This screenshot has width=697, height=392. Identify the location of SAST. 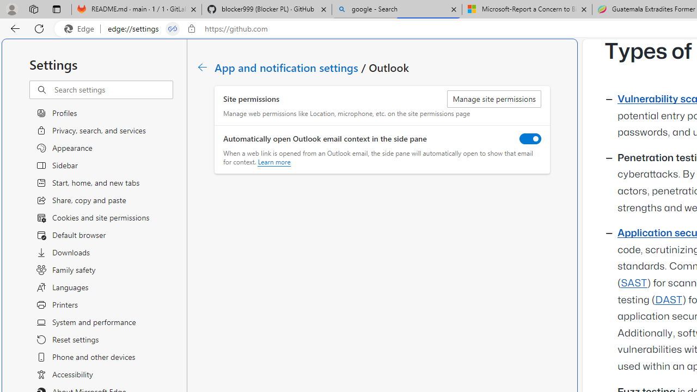
(634, 283).